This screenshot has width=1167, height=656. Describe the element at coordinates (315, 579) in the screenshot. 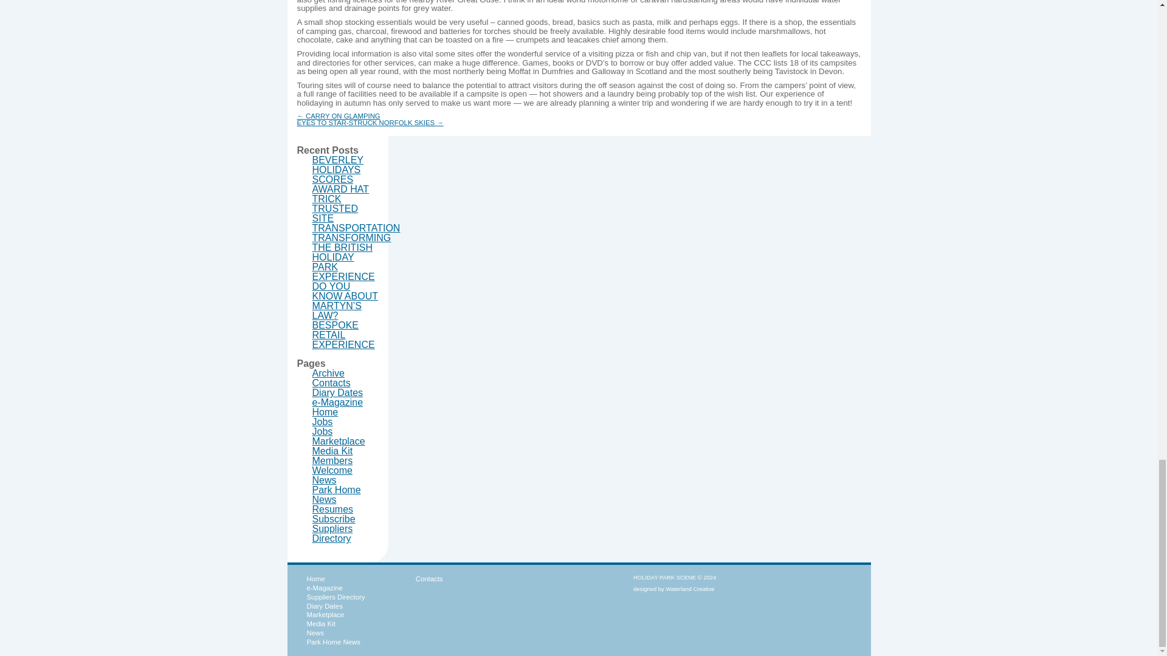

I see `Home` at that location.